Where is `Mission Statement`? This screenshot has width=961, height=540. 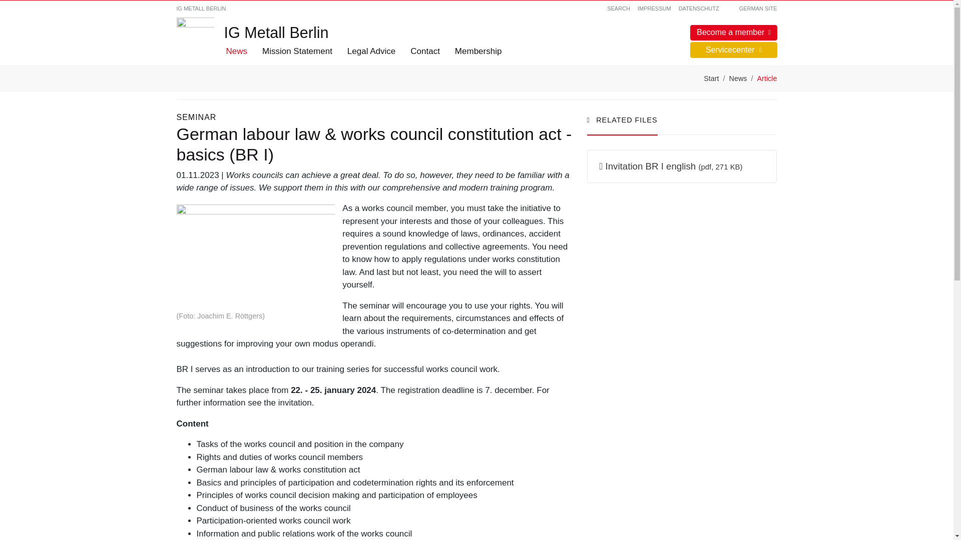 Mission Statement is located at coordinates (297, 51).